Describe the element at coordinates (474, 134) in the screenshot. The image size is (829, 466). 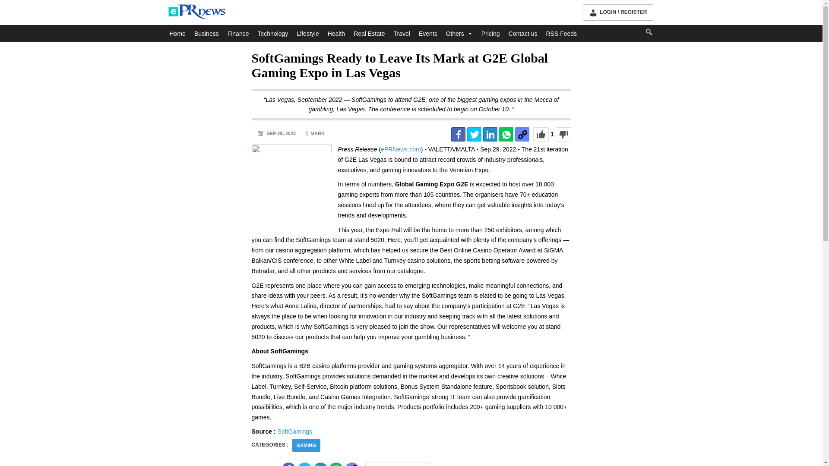
I see `Share on Twitter` at that location.